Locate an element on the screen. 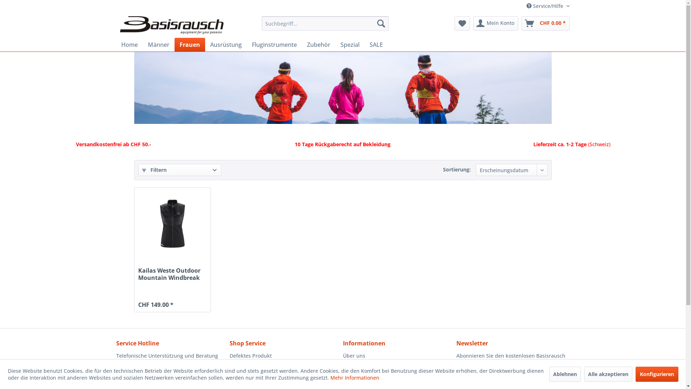 Image resolution: width=691 pixels, height=389 pixels. Newsletter is located at coordinates (284, 364).